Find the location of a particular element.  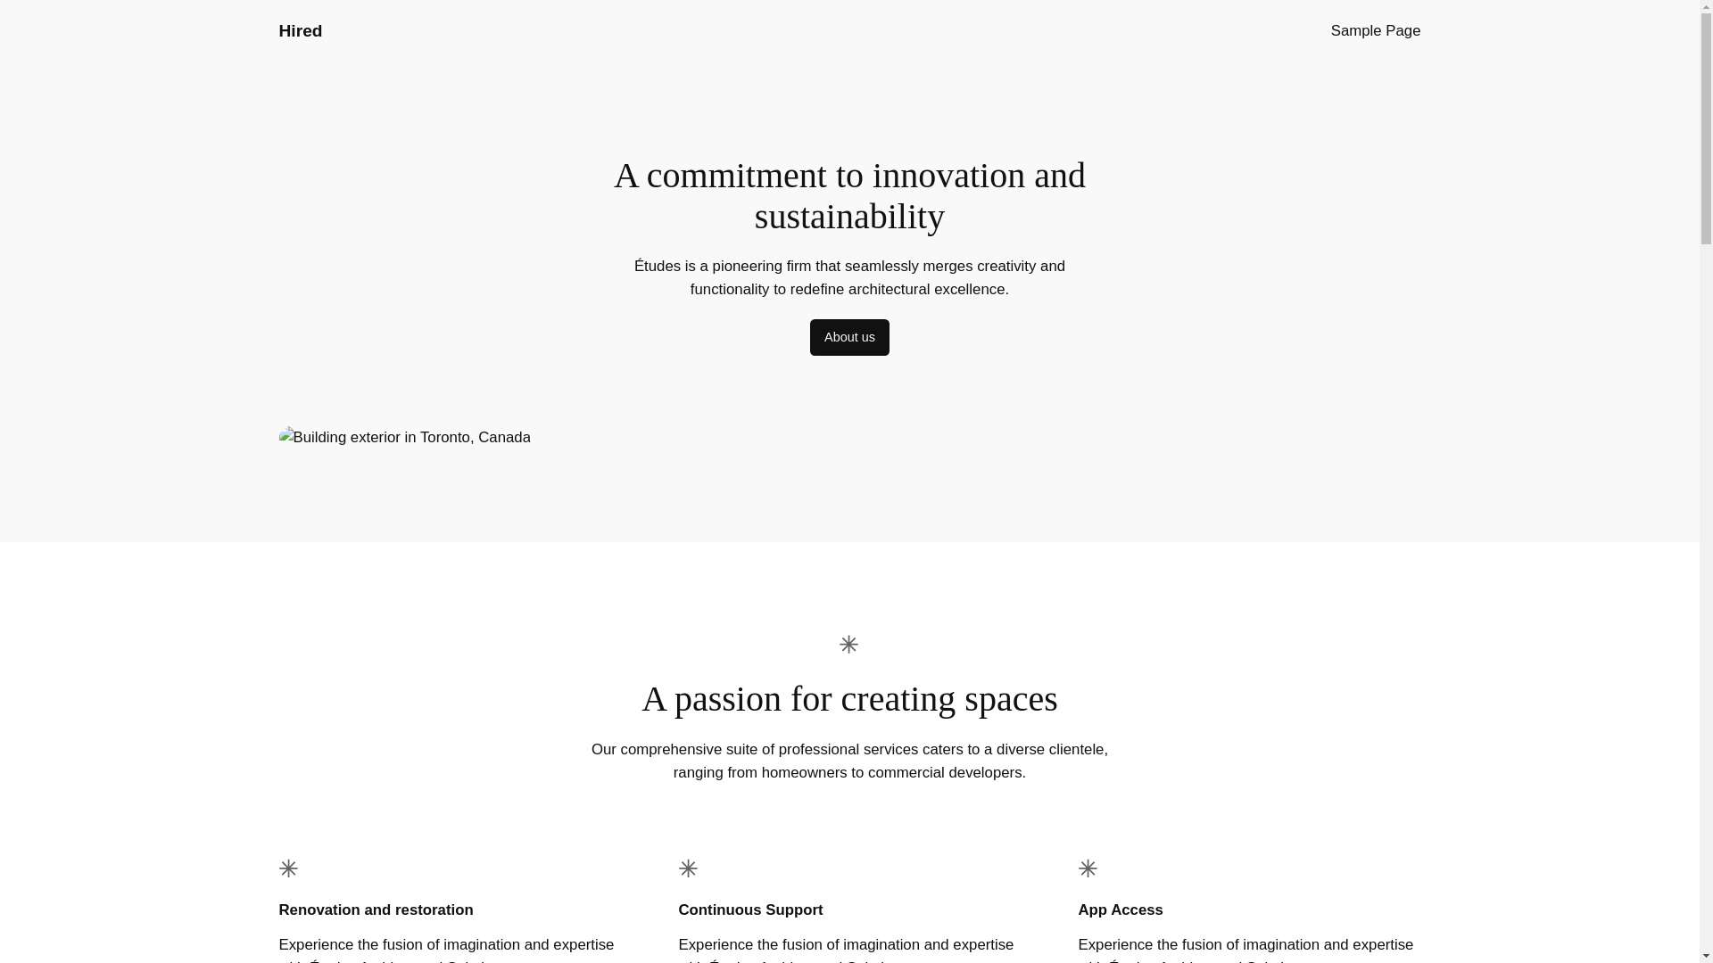

About us is located at coordinates (849, 337).